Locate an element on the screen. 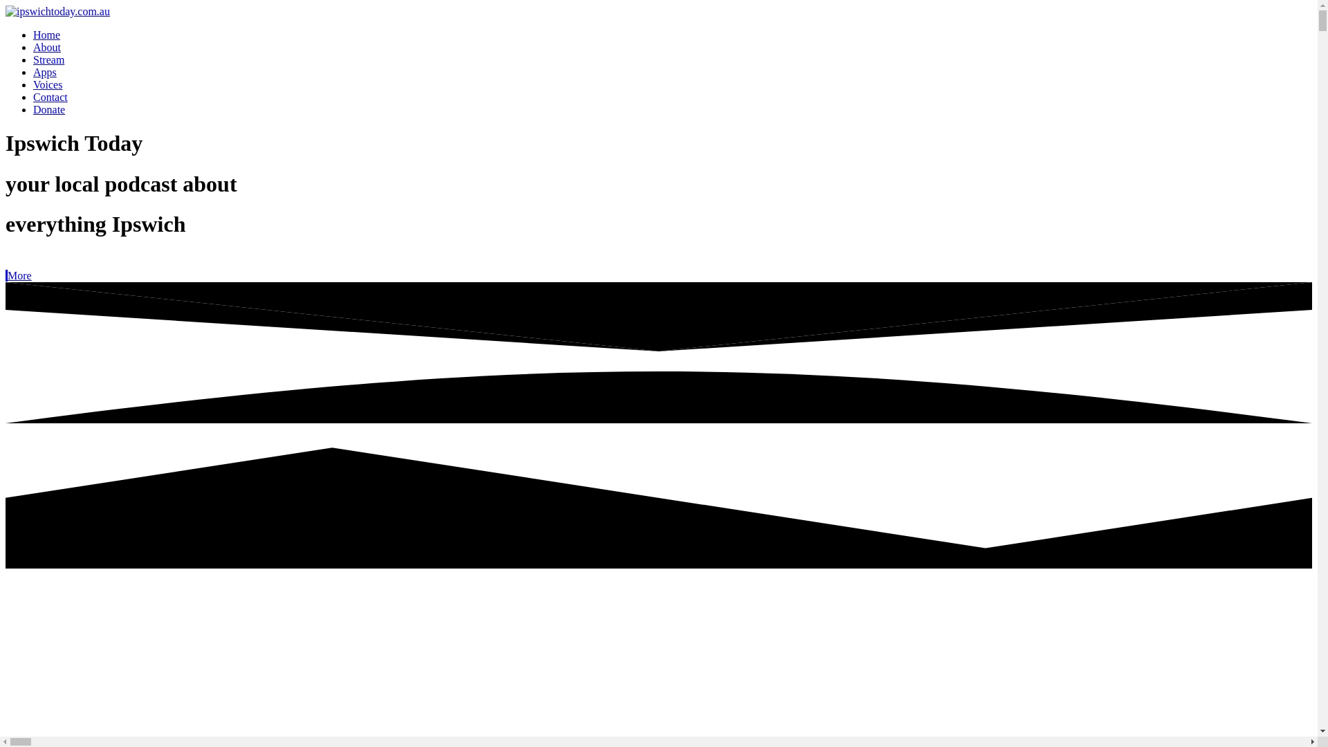 This screenshot has width=1328, height=747. Stream is located at coordinates (48, 59).